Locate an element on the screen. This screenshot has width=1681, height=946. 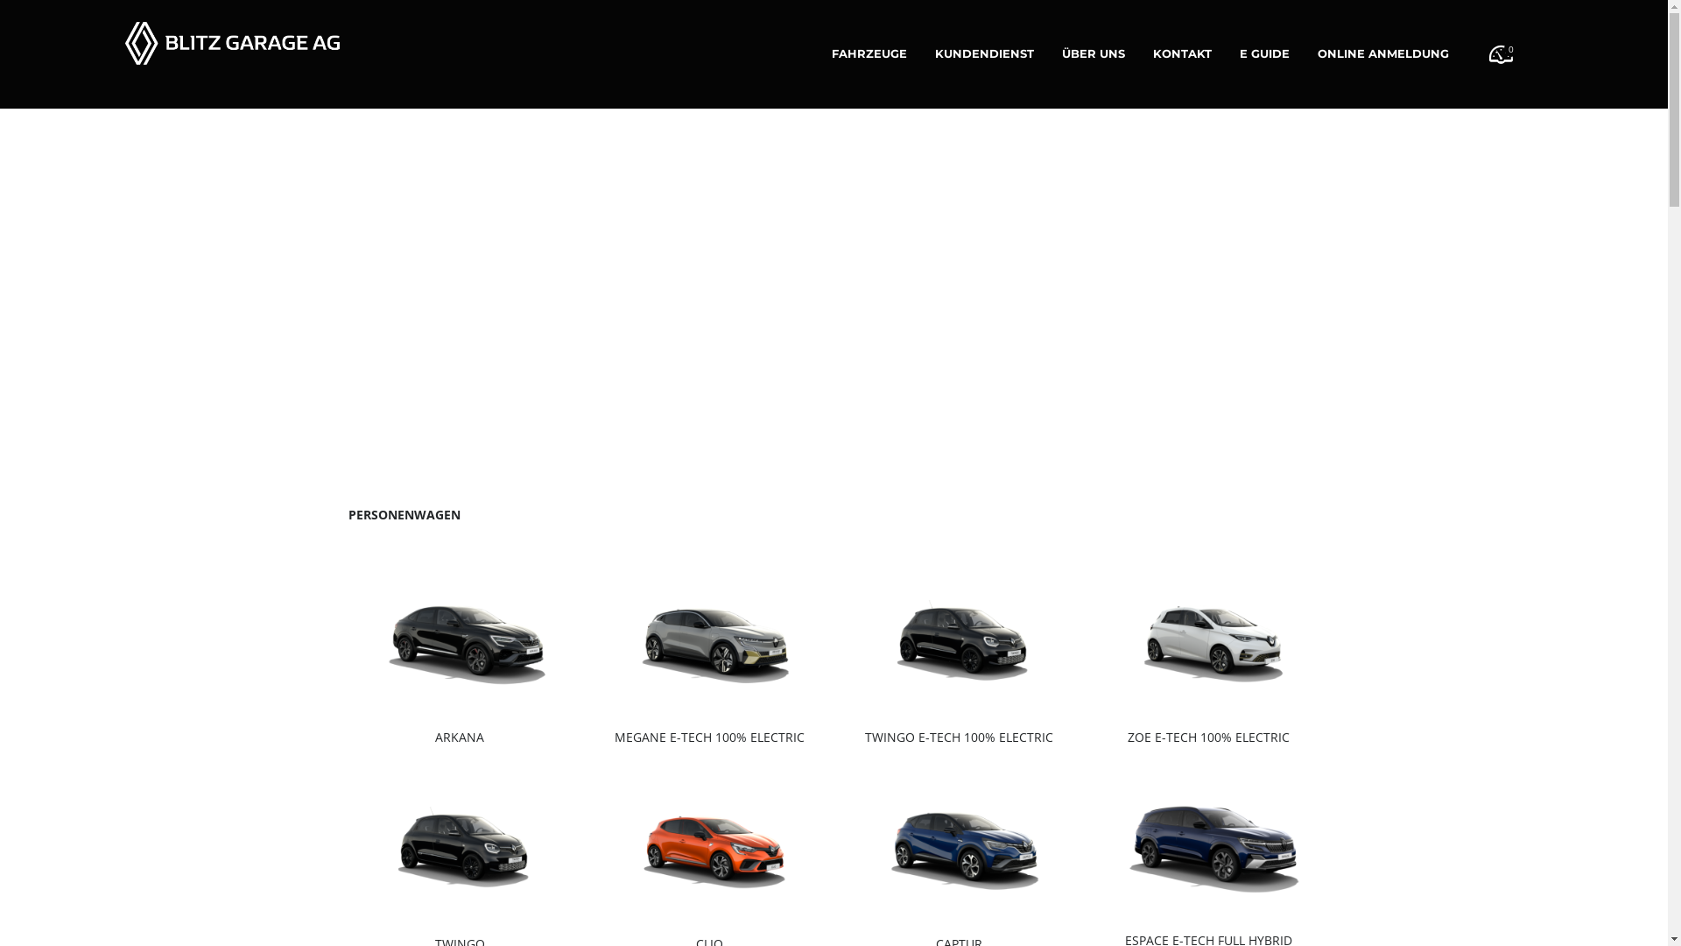
ARKANA is located at coordinates (461, 634).